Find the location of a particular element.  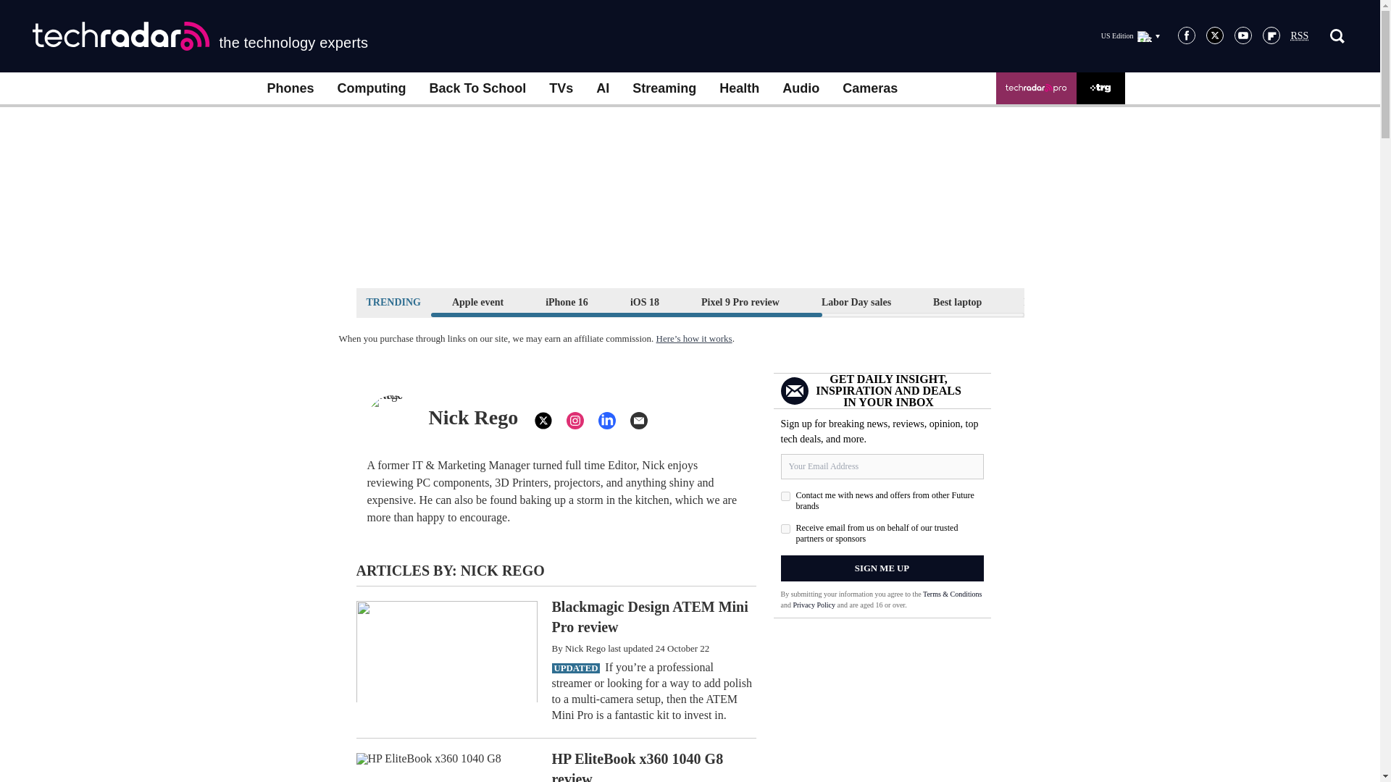

Cameras is located at coordinates (869, 88).